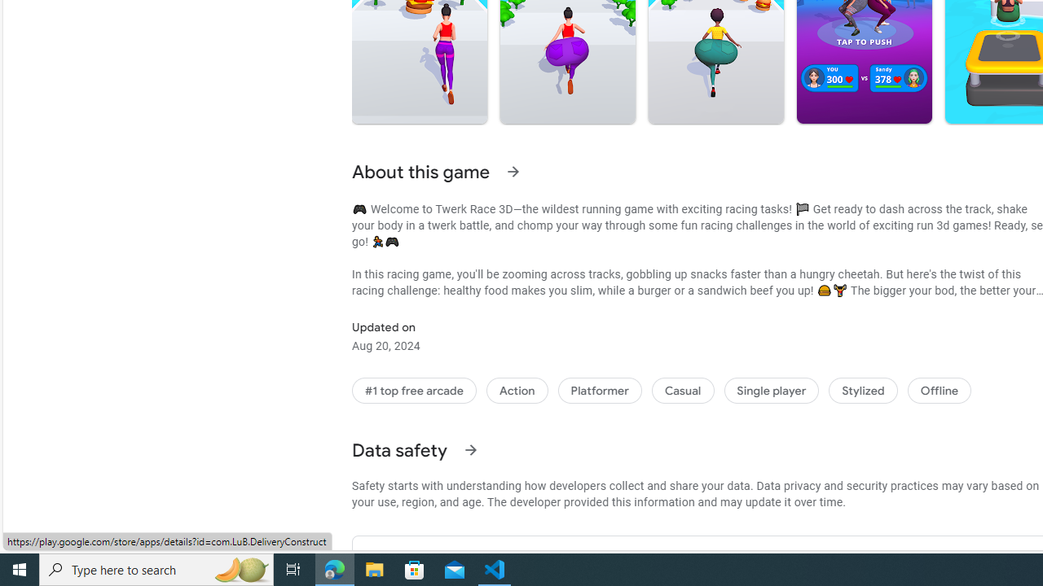 The image size is (1043, 586). What do you see at coordinates (517, 391) in the screenshot?
I see `Action` at bounding box center [517, 391].